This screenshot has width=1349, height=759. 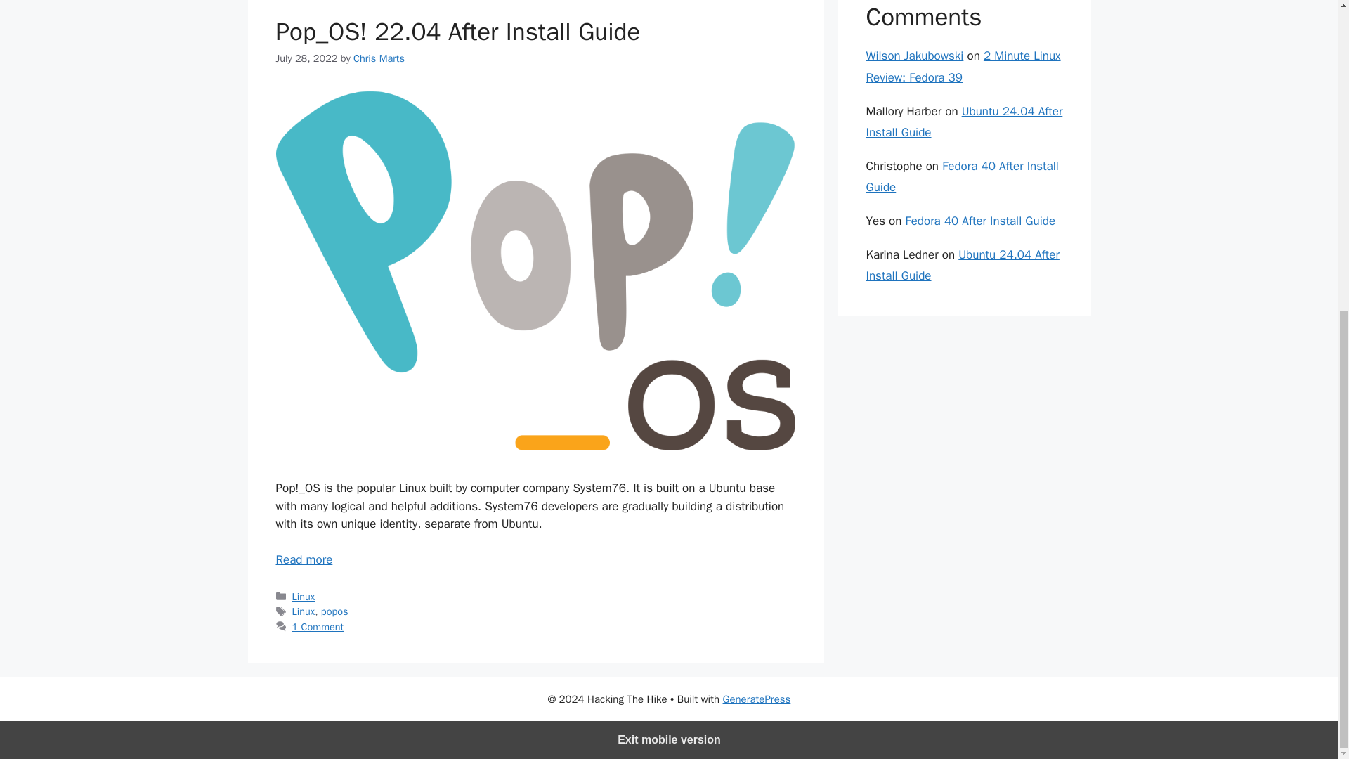 I want to click on Read more, so click(x=304, y=559).